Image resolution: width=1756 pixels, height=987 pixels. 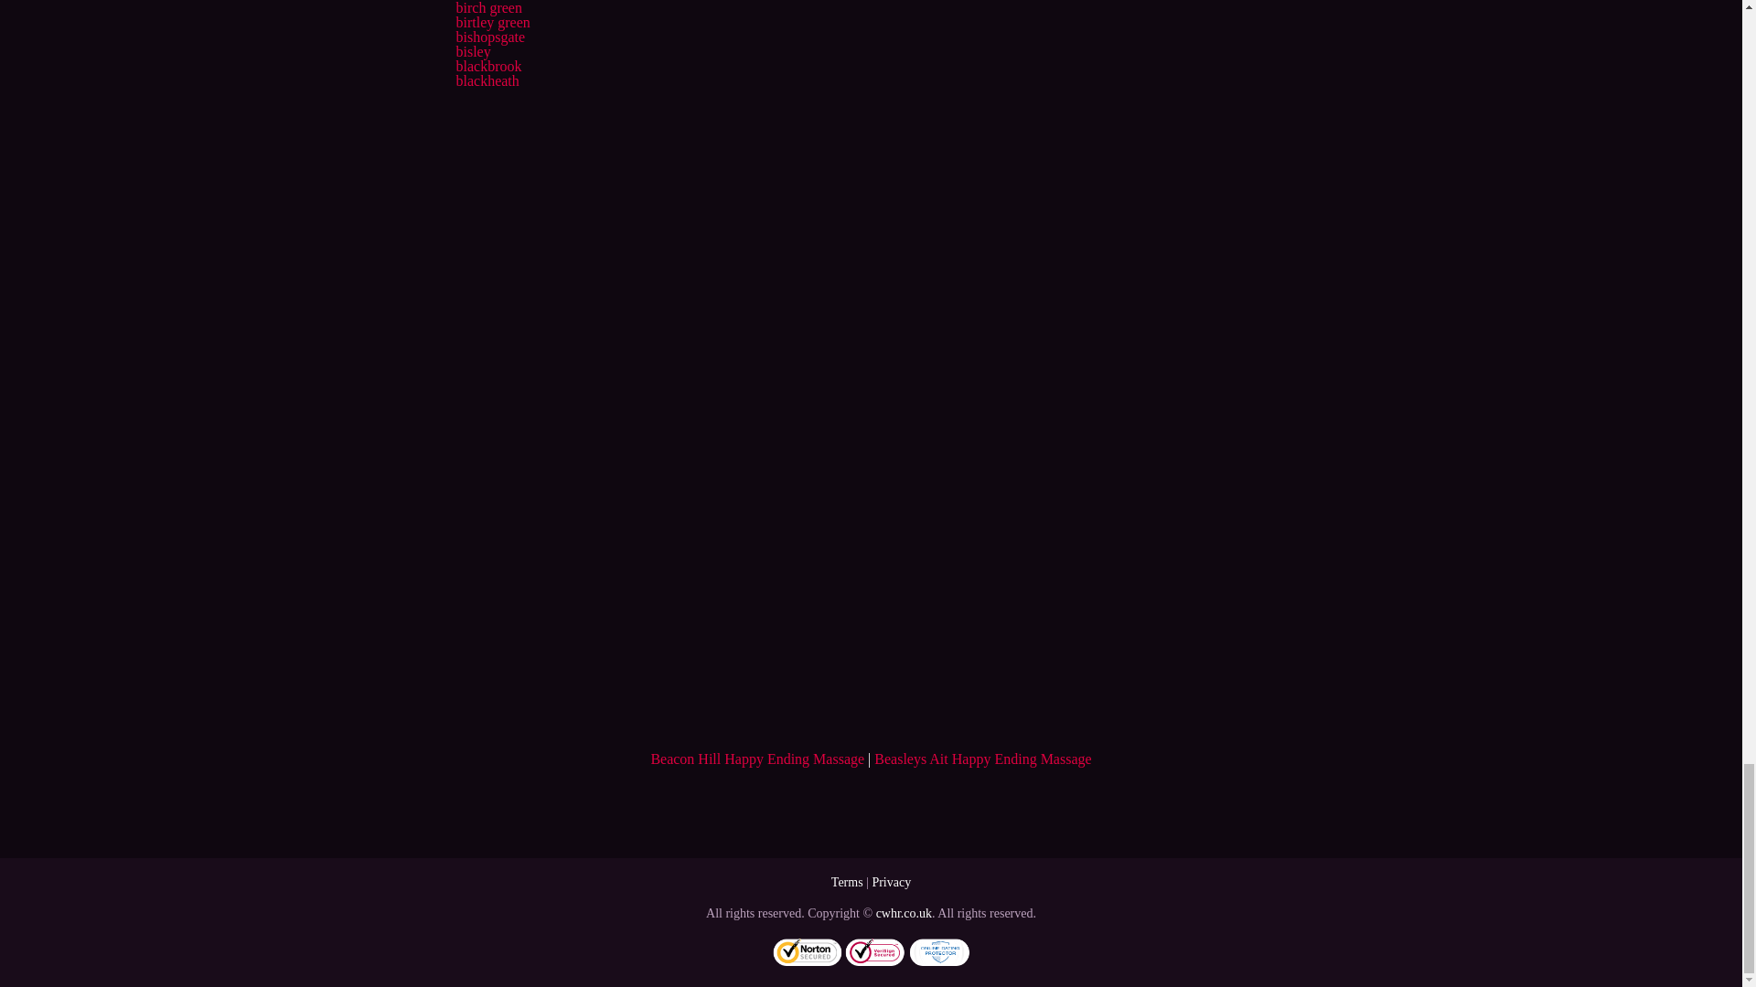 I want to click on Terms, so click(x=847, y=882).